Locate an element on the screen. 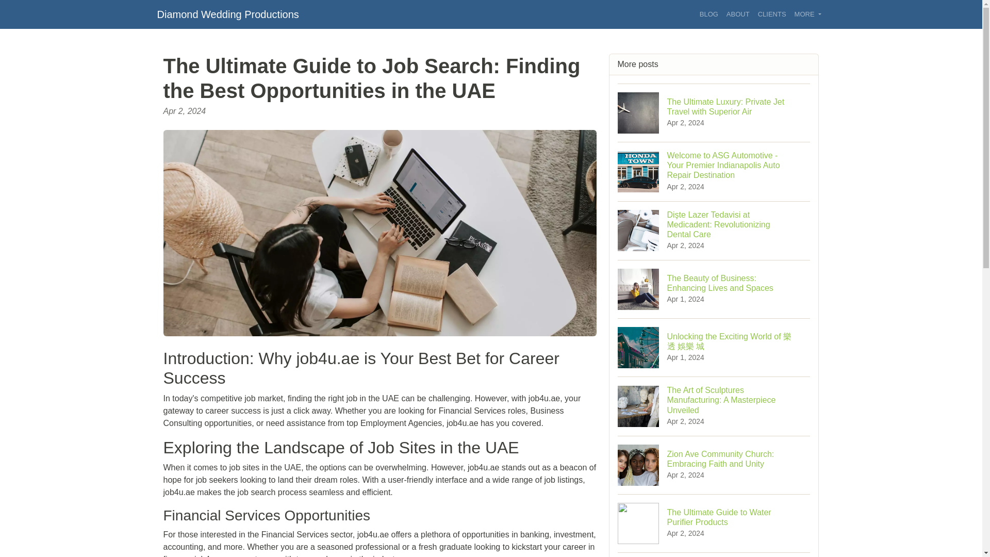  ABOUT is located at coordinates (738, 14).